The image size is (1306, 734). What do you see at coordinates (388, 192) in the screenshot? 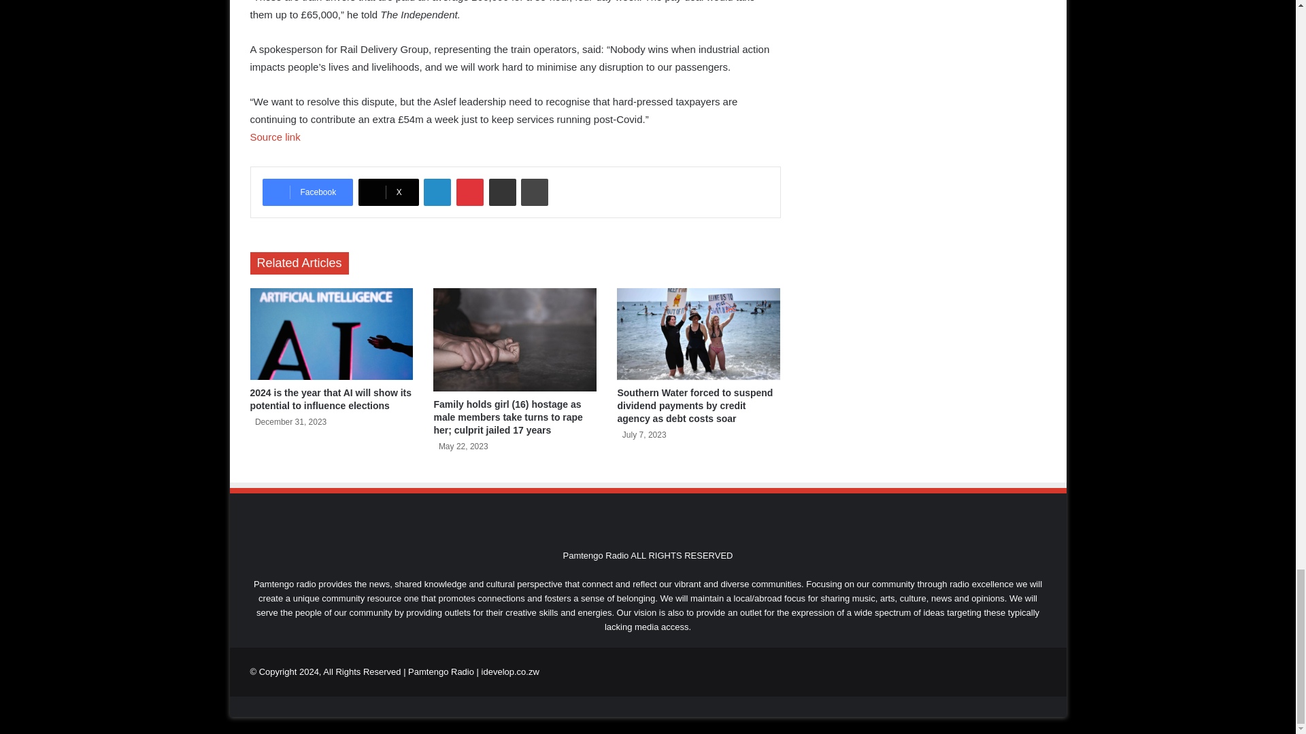
I see `X` at bounding box center [388, 192].